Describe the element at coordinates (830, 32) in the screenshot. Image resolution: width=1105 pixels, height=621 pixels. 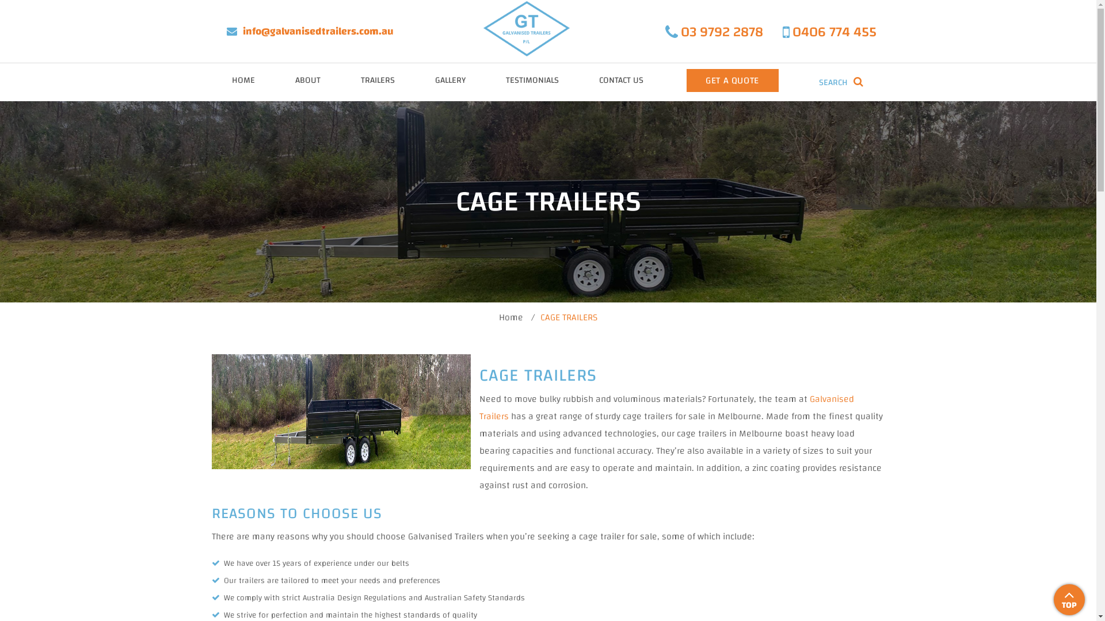
I see `0406 774 455` at that location.